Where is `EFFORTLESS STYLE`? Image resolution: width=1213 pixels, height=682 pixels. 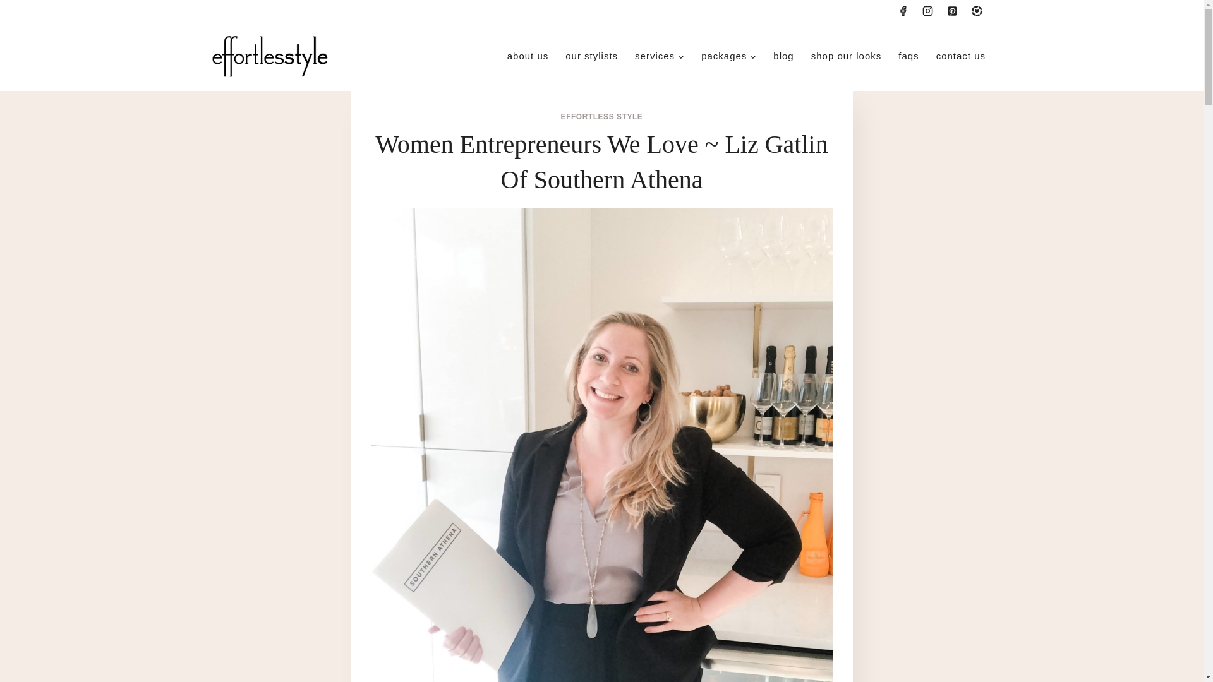
EFFORTLESS STYLE is located at coordinates (601, 117).